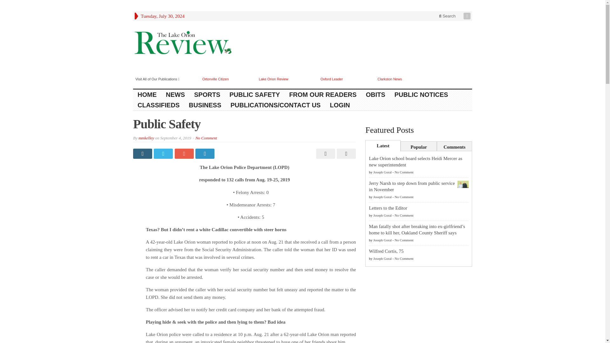 The image size is (610, 343). Describe the element at coordinates (447, 16) in the screenshot. I see `Search` at that location.